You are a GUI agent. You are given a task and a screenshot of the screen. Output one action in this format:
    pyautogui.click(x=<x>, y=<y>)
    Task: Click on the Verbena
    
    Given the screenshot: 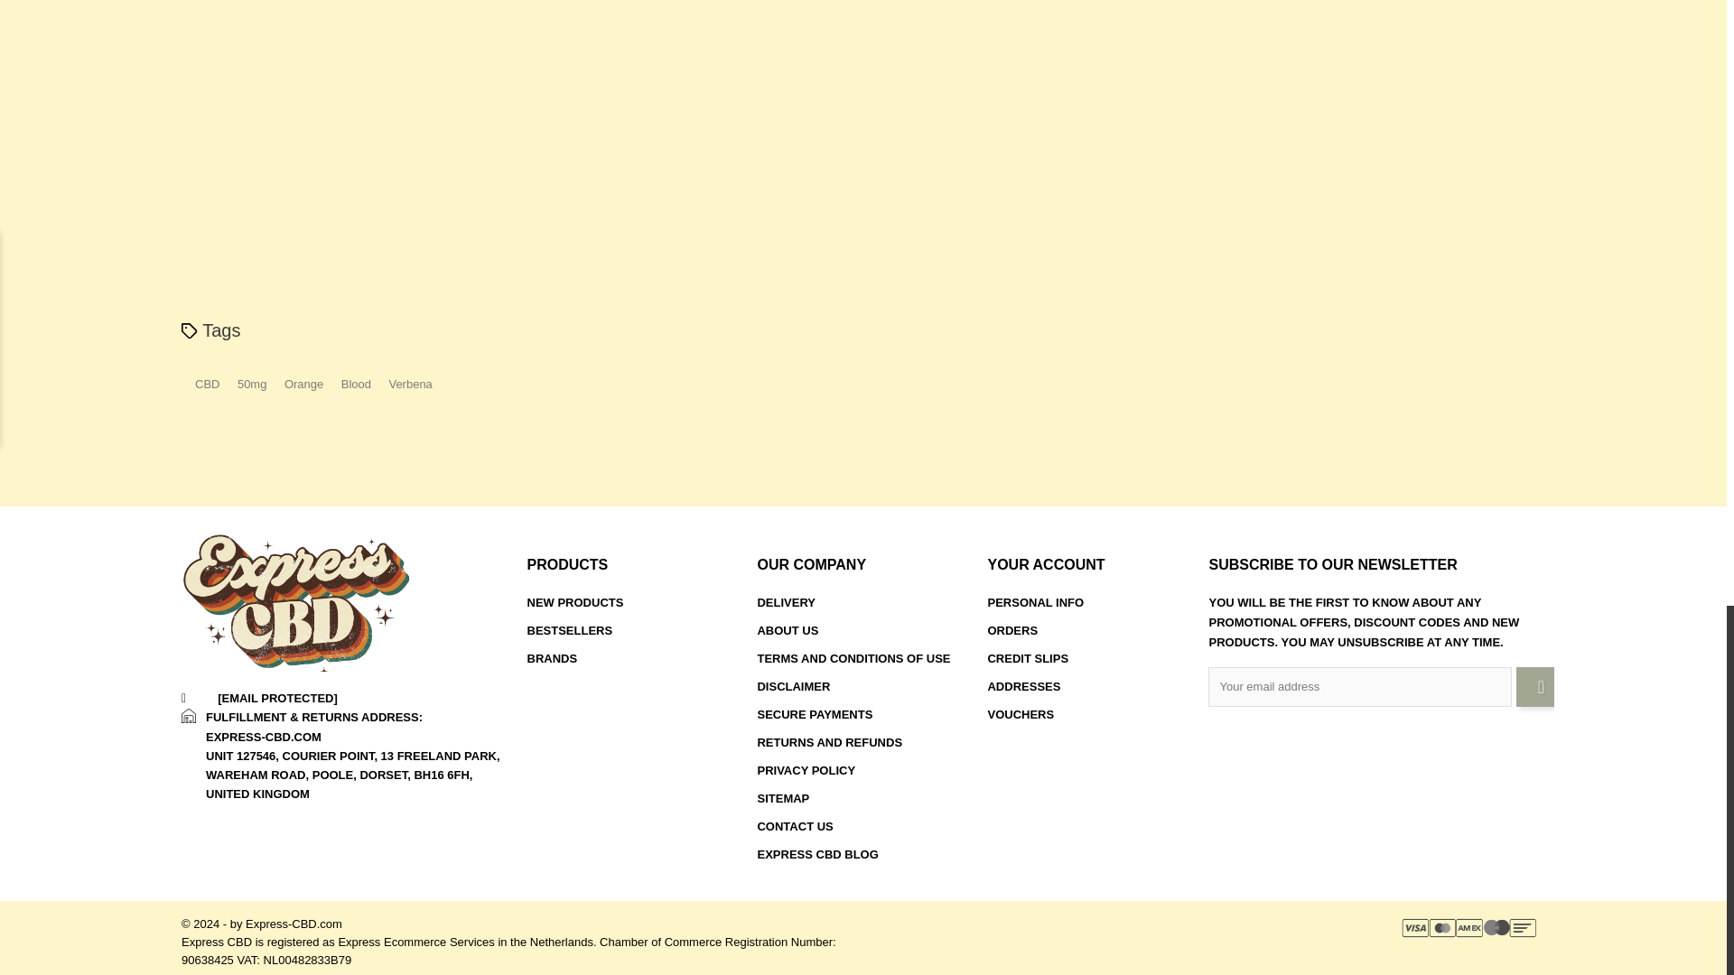 What is the action you would take?
    pyautogui.click(x=417, y=384)
    